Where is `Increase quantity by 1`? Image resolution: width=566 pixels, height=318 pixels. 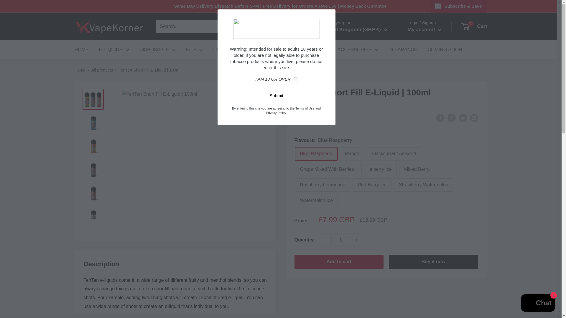 Increase quantity by 1 is located at coordinates (356, 240).